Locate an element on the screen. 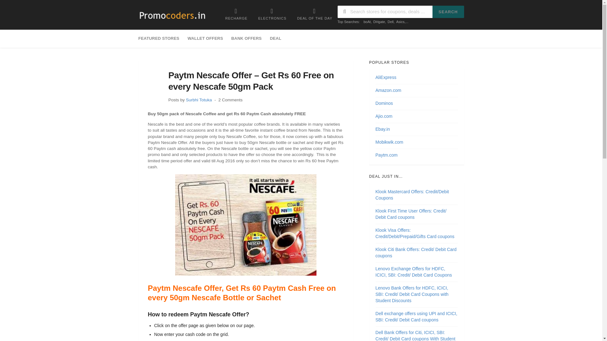 Image resolution: width=607 pixels, height=341 pixels. BANK OFFERS is located at coordinates (246, 39).